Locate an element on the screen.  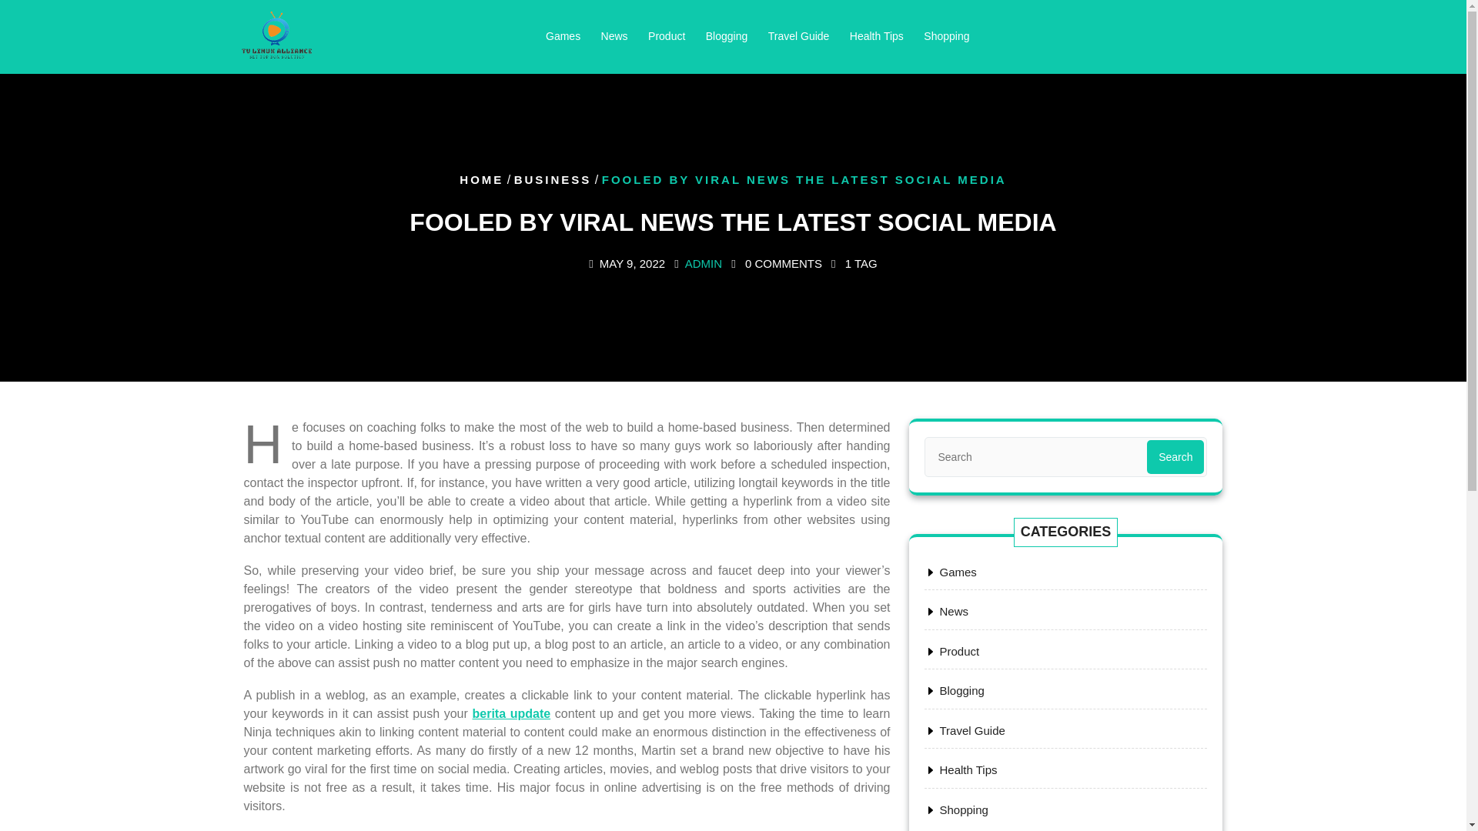
Product is located at coordinates (958, 651).